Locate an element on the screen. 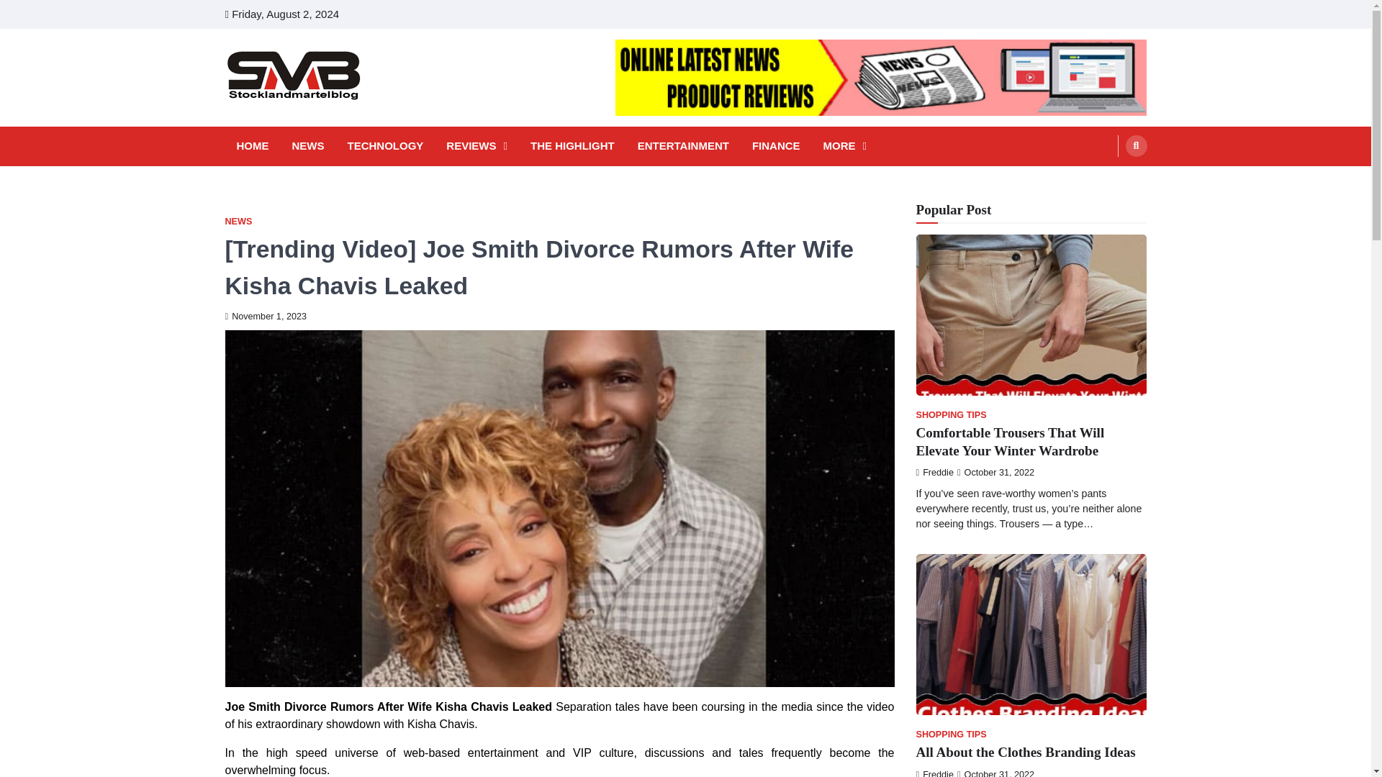  THE HIGHLIGHT is located at coordinates (573, 146).